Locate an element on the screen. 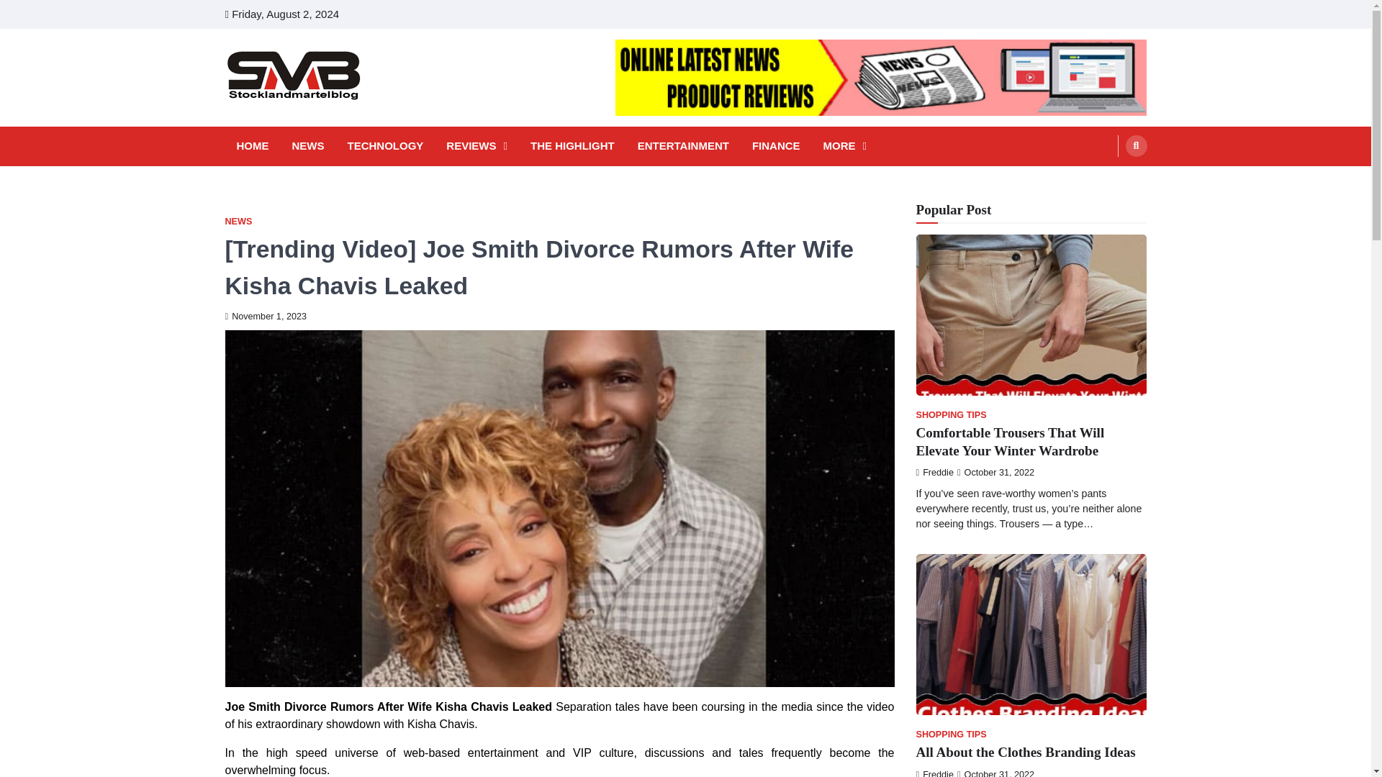  THE HIGHLIGHT is located at coordinates (573, 146).